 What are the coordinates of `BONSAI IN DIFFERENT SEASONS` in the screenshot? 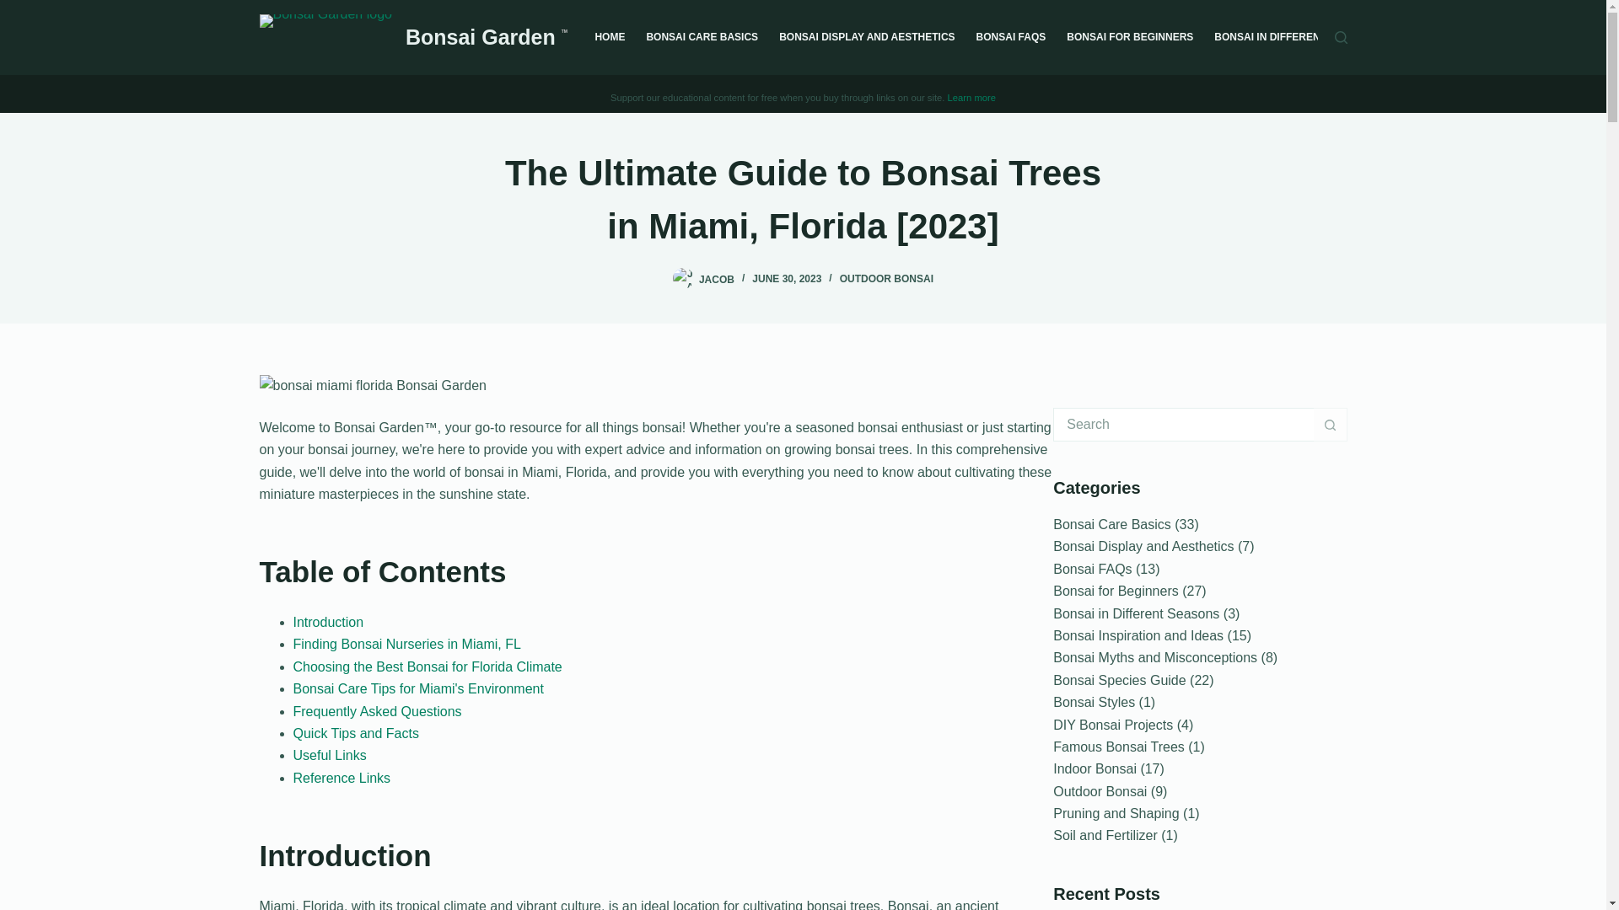 It's located at (1297, 37).